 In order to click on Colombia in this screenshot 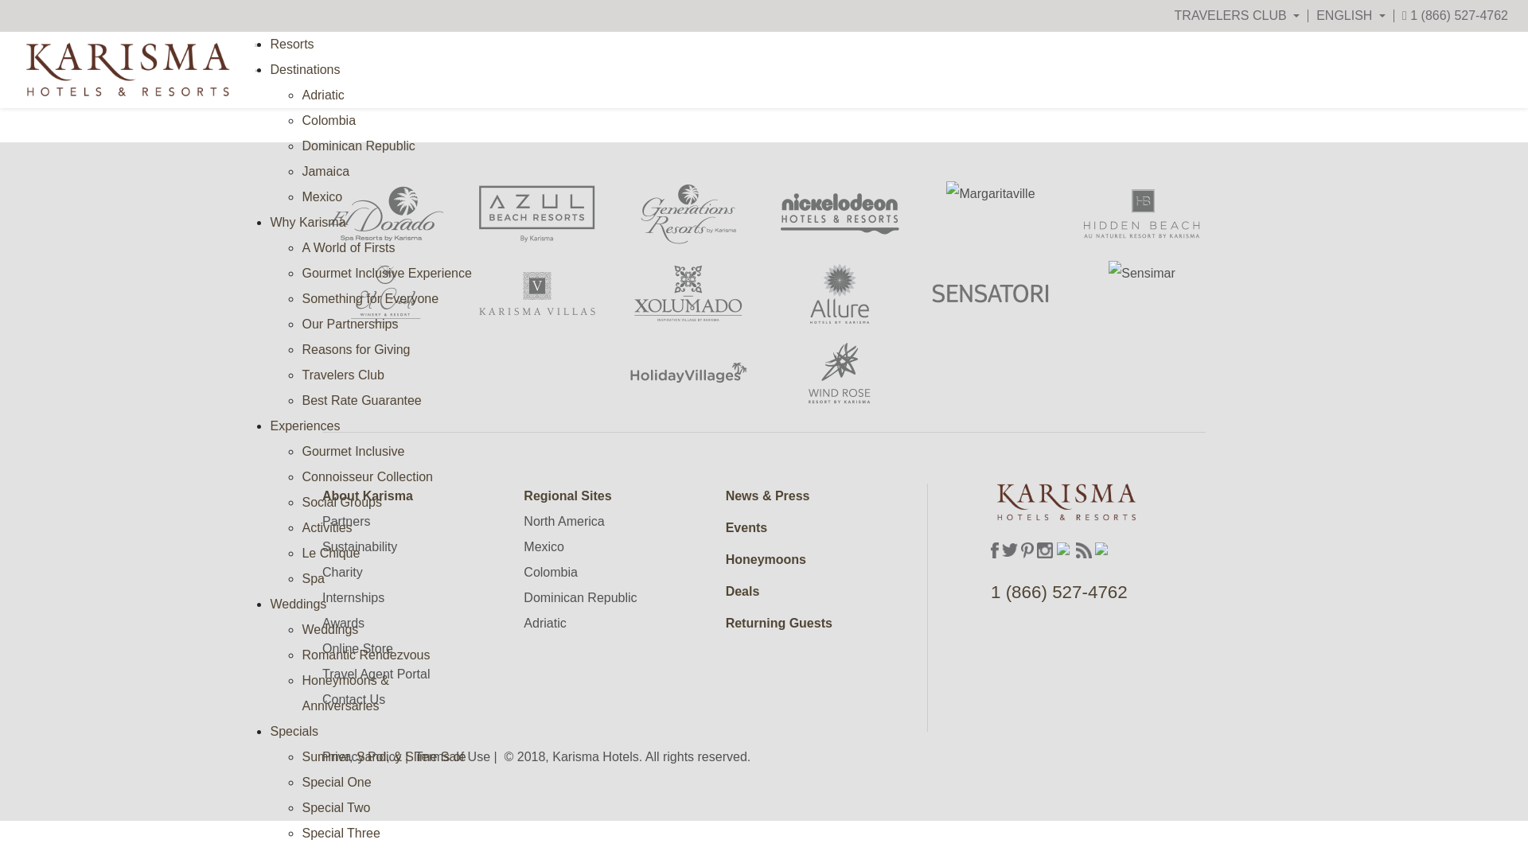, I will do `click(328, 119)`.